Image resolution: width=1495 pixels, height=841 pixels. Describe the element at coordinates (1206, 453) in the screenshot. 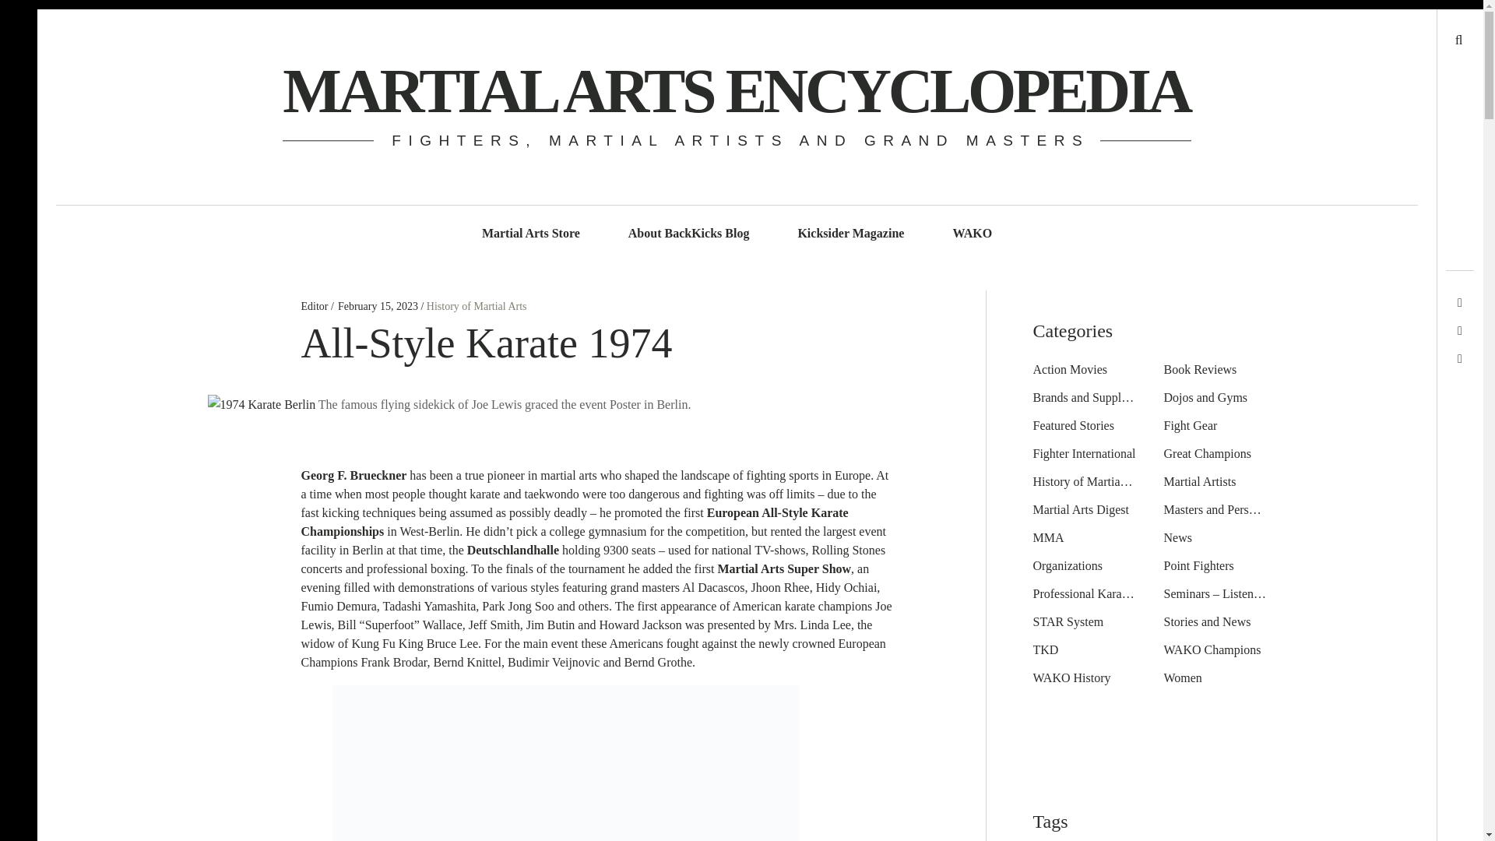

I see `Great Champions` at that location.